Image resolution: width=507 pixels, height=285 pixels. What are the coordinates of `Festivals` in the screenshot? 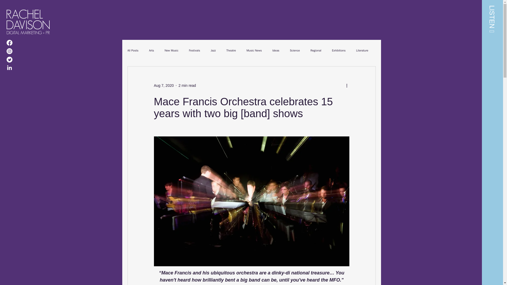 It's located at (194, 50).